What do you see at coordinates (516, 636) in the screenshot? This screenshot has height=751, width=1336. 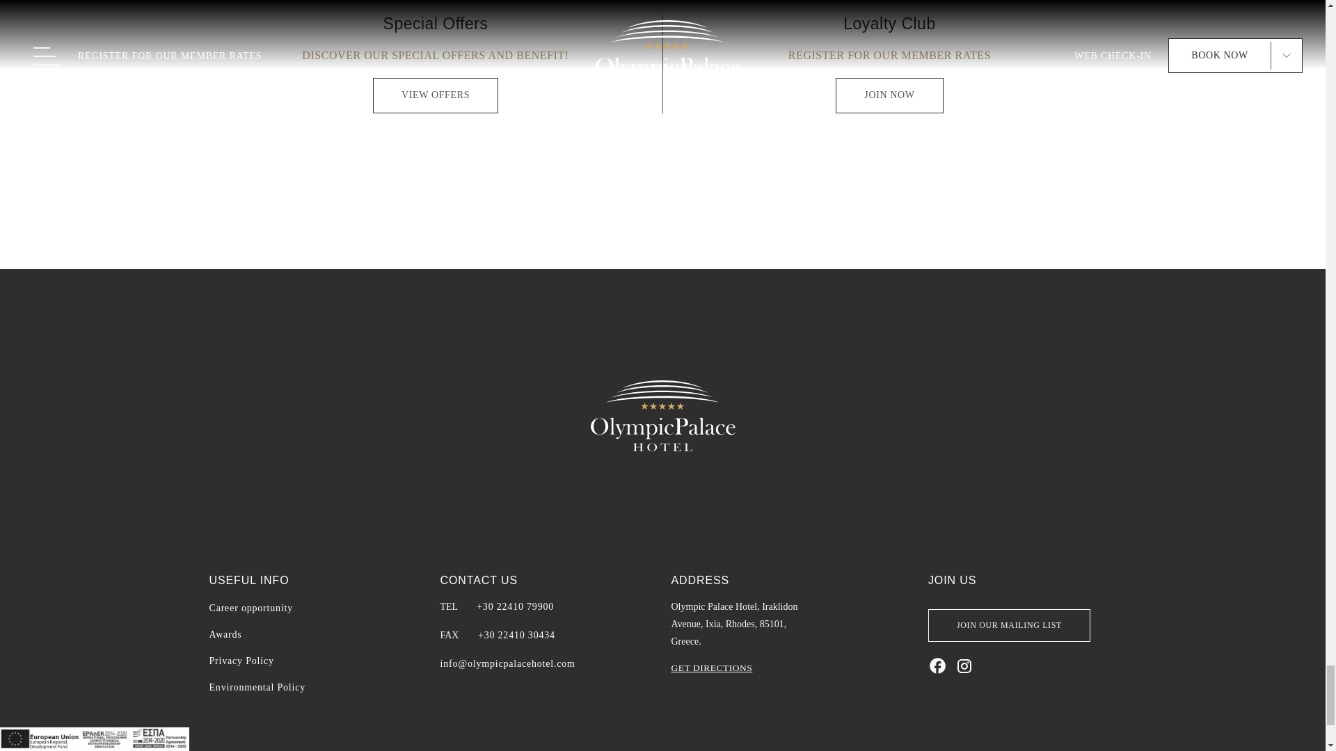 I see `Fax` at bounding box center [516, 636].